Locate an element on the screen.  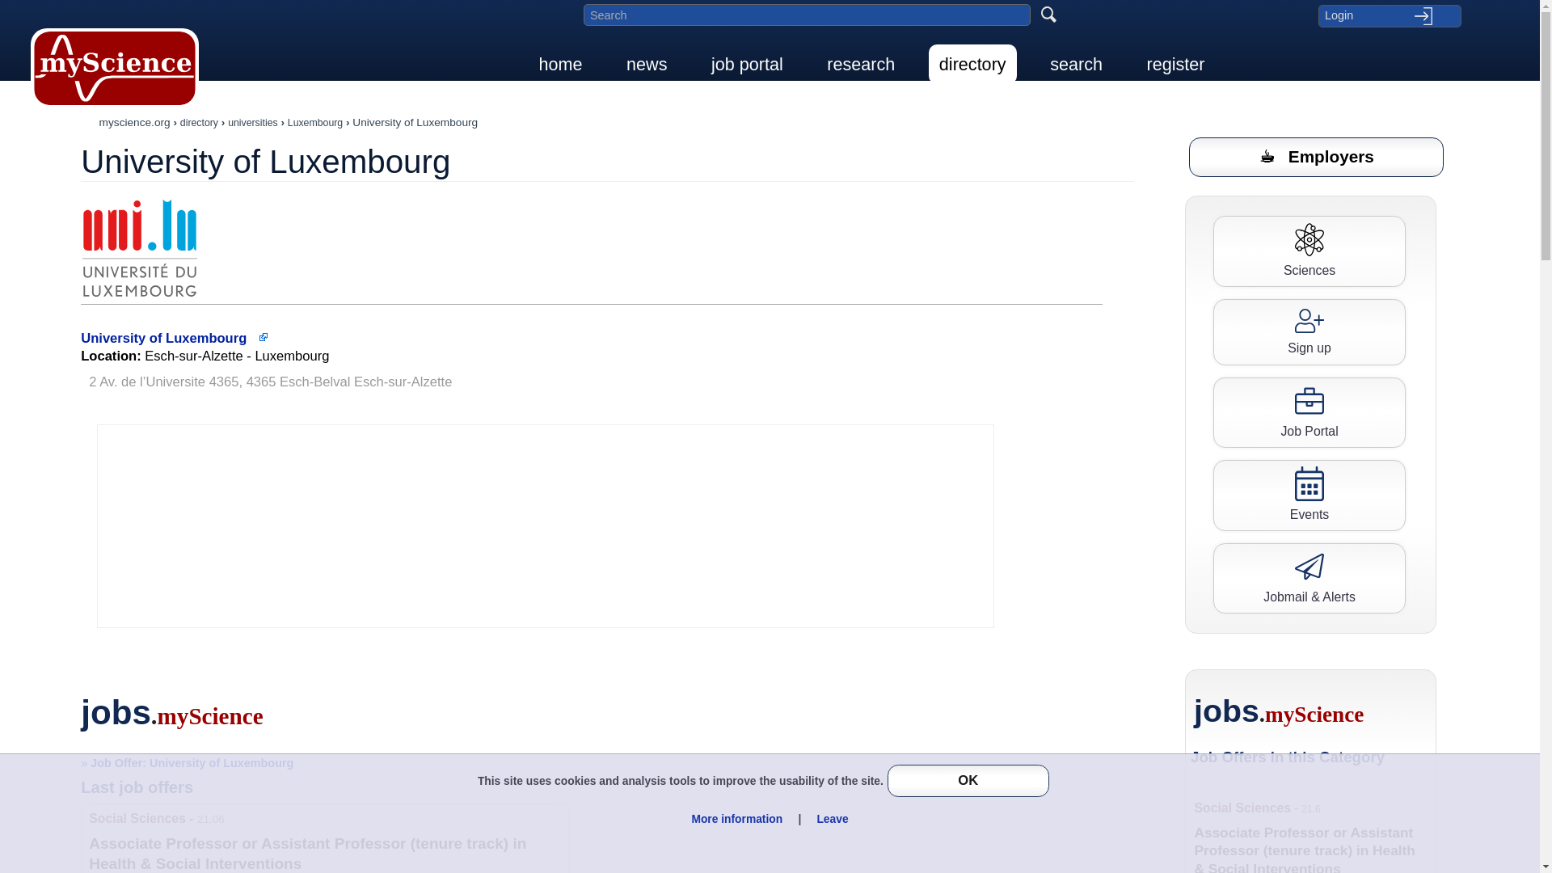
Search jobs related to University of Luxembourg is located at coordinates (186, 763).